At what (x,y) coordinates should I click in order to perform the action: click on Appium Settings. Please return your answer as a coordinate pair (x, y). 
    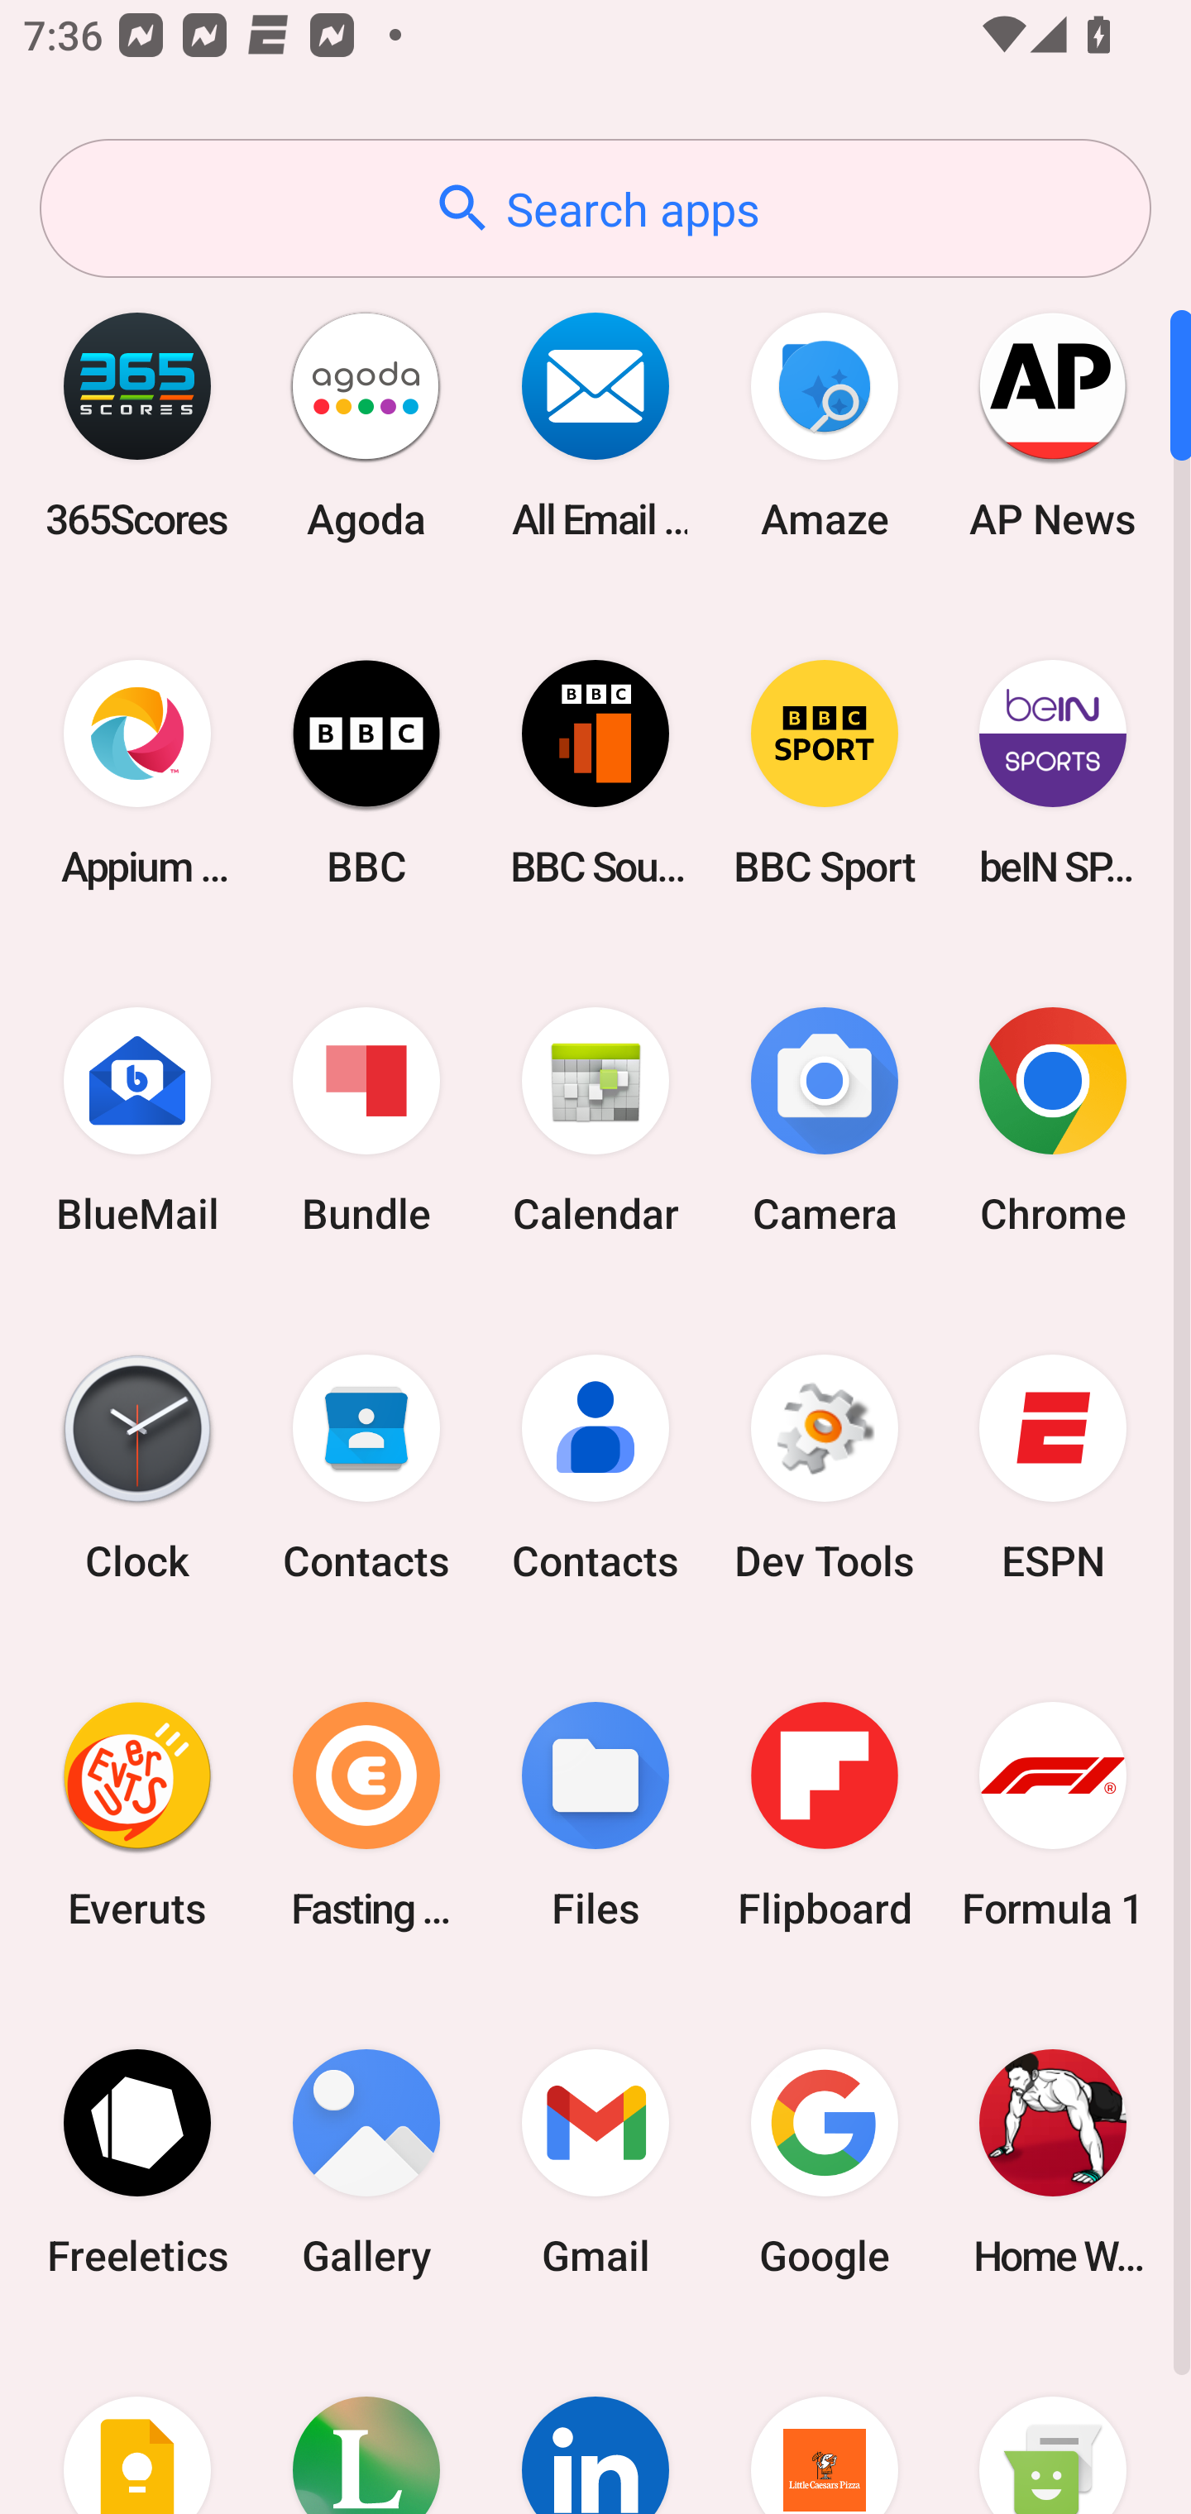
    Looking at the image, I should click on (137, 772).